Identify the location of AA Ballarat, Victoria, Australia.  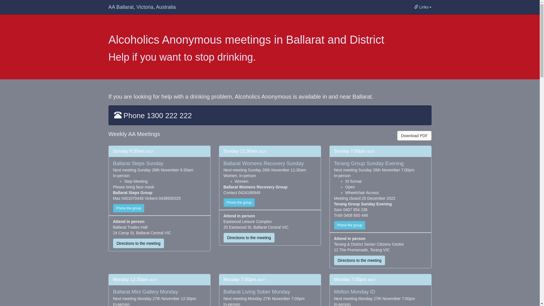
(142, 7).